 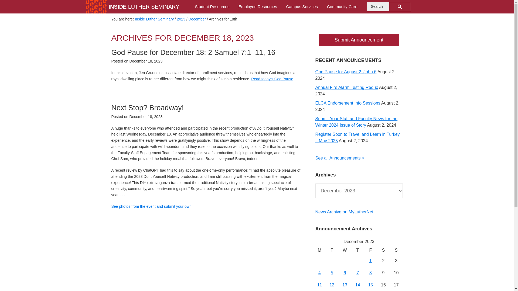 I want to click on Employee Resources, so click(x=258, y=6).